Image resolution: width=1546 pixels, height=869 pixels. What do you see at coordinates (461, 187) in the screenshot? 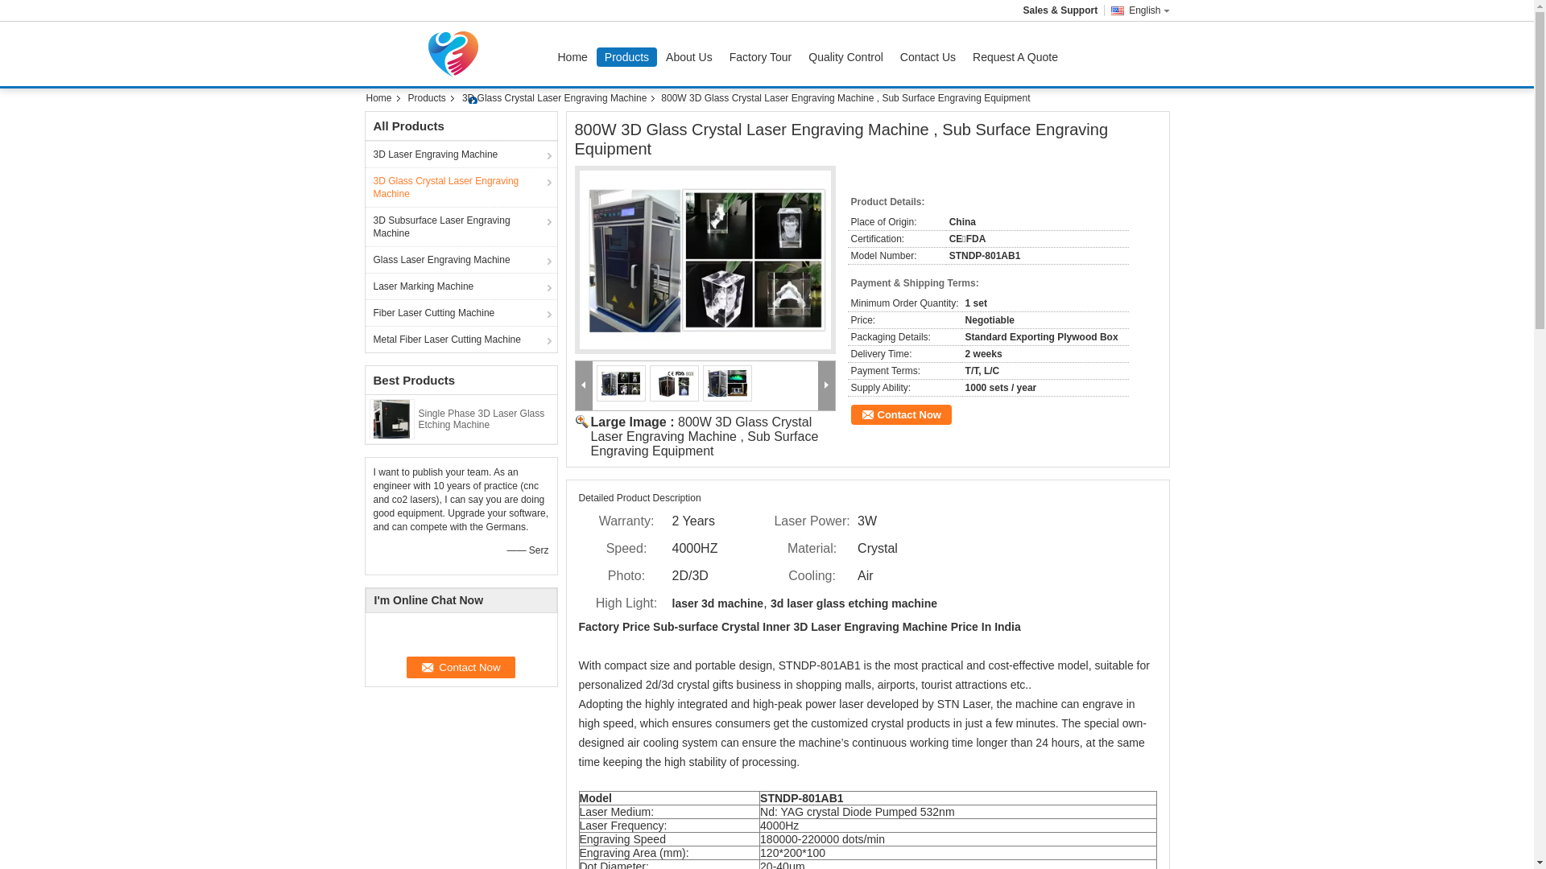
I see `3D Glass Crystal Laser Engraving Machine` at bounding box center [461, 187].